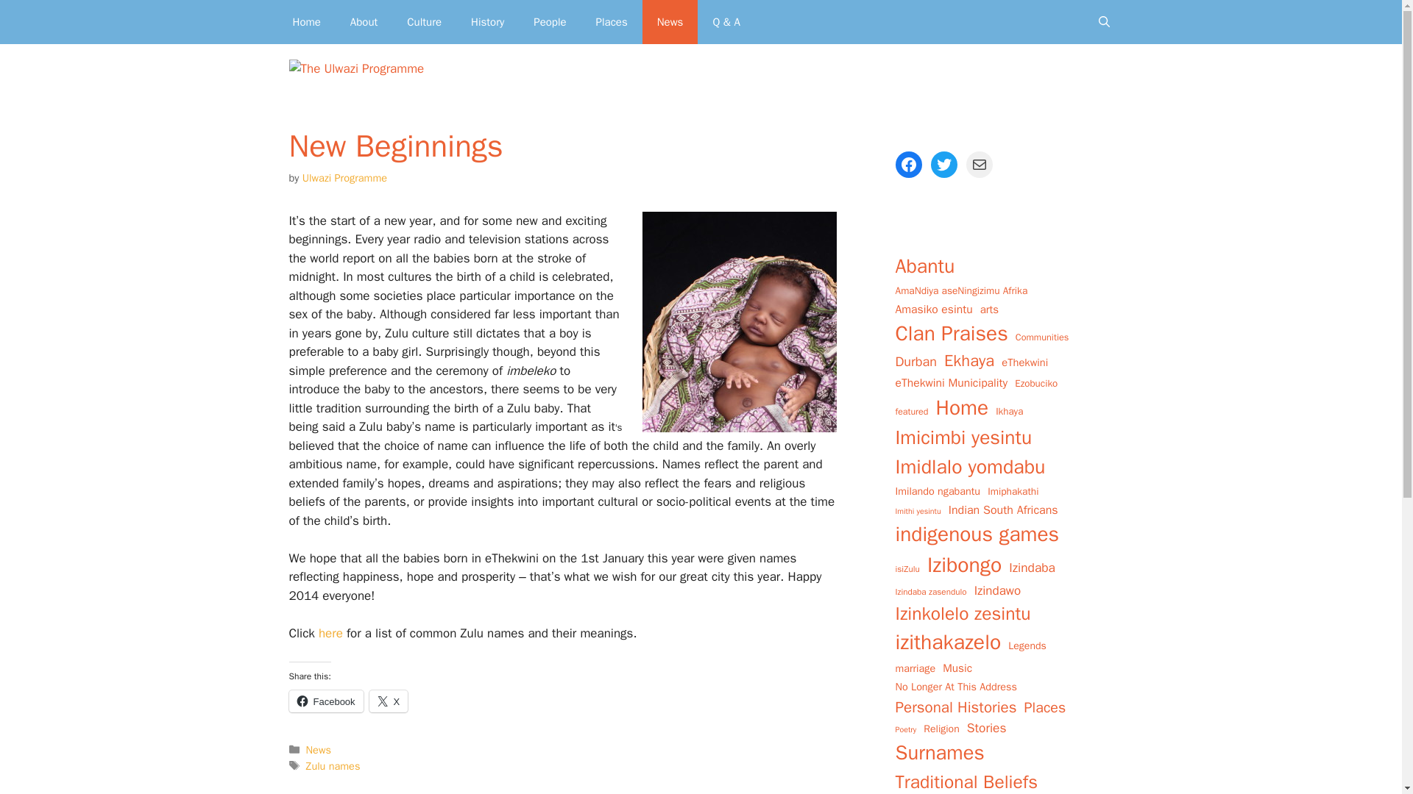  Describe the element at coordinates (307, 22) in the screenshot. I see `Home` at that location.